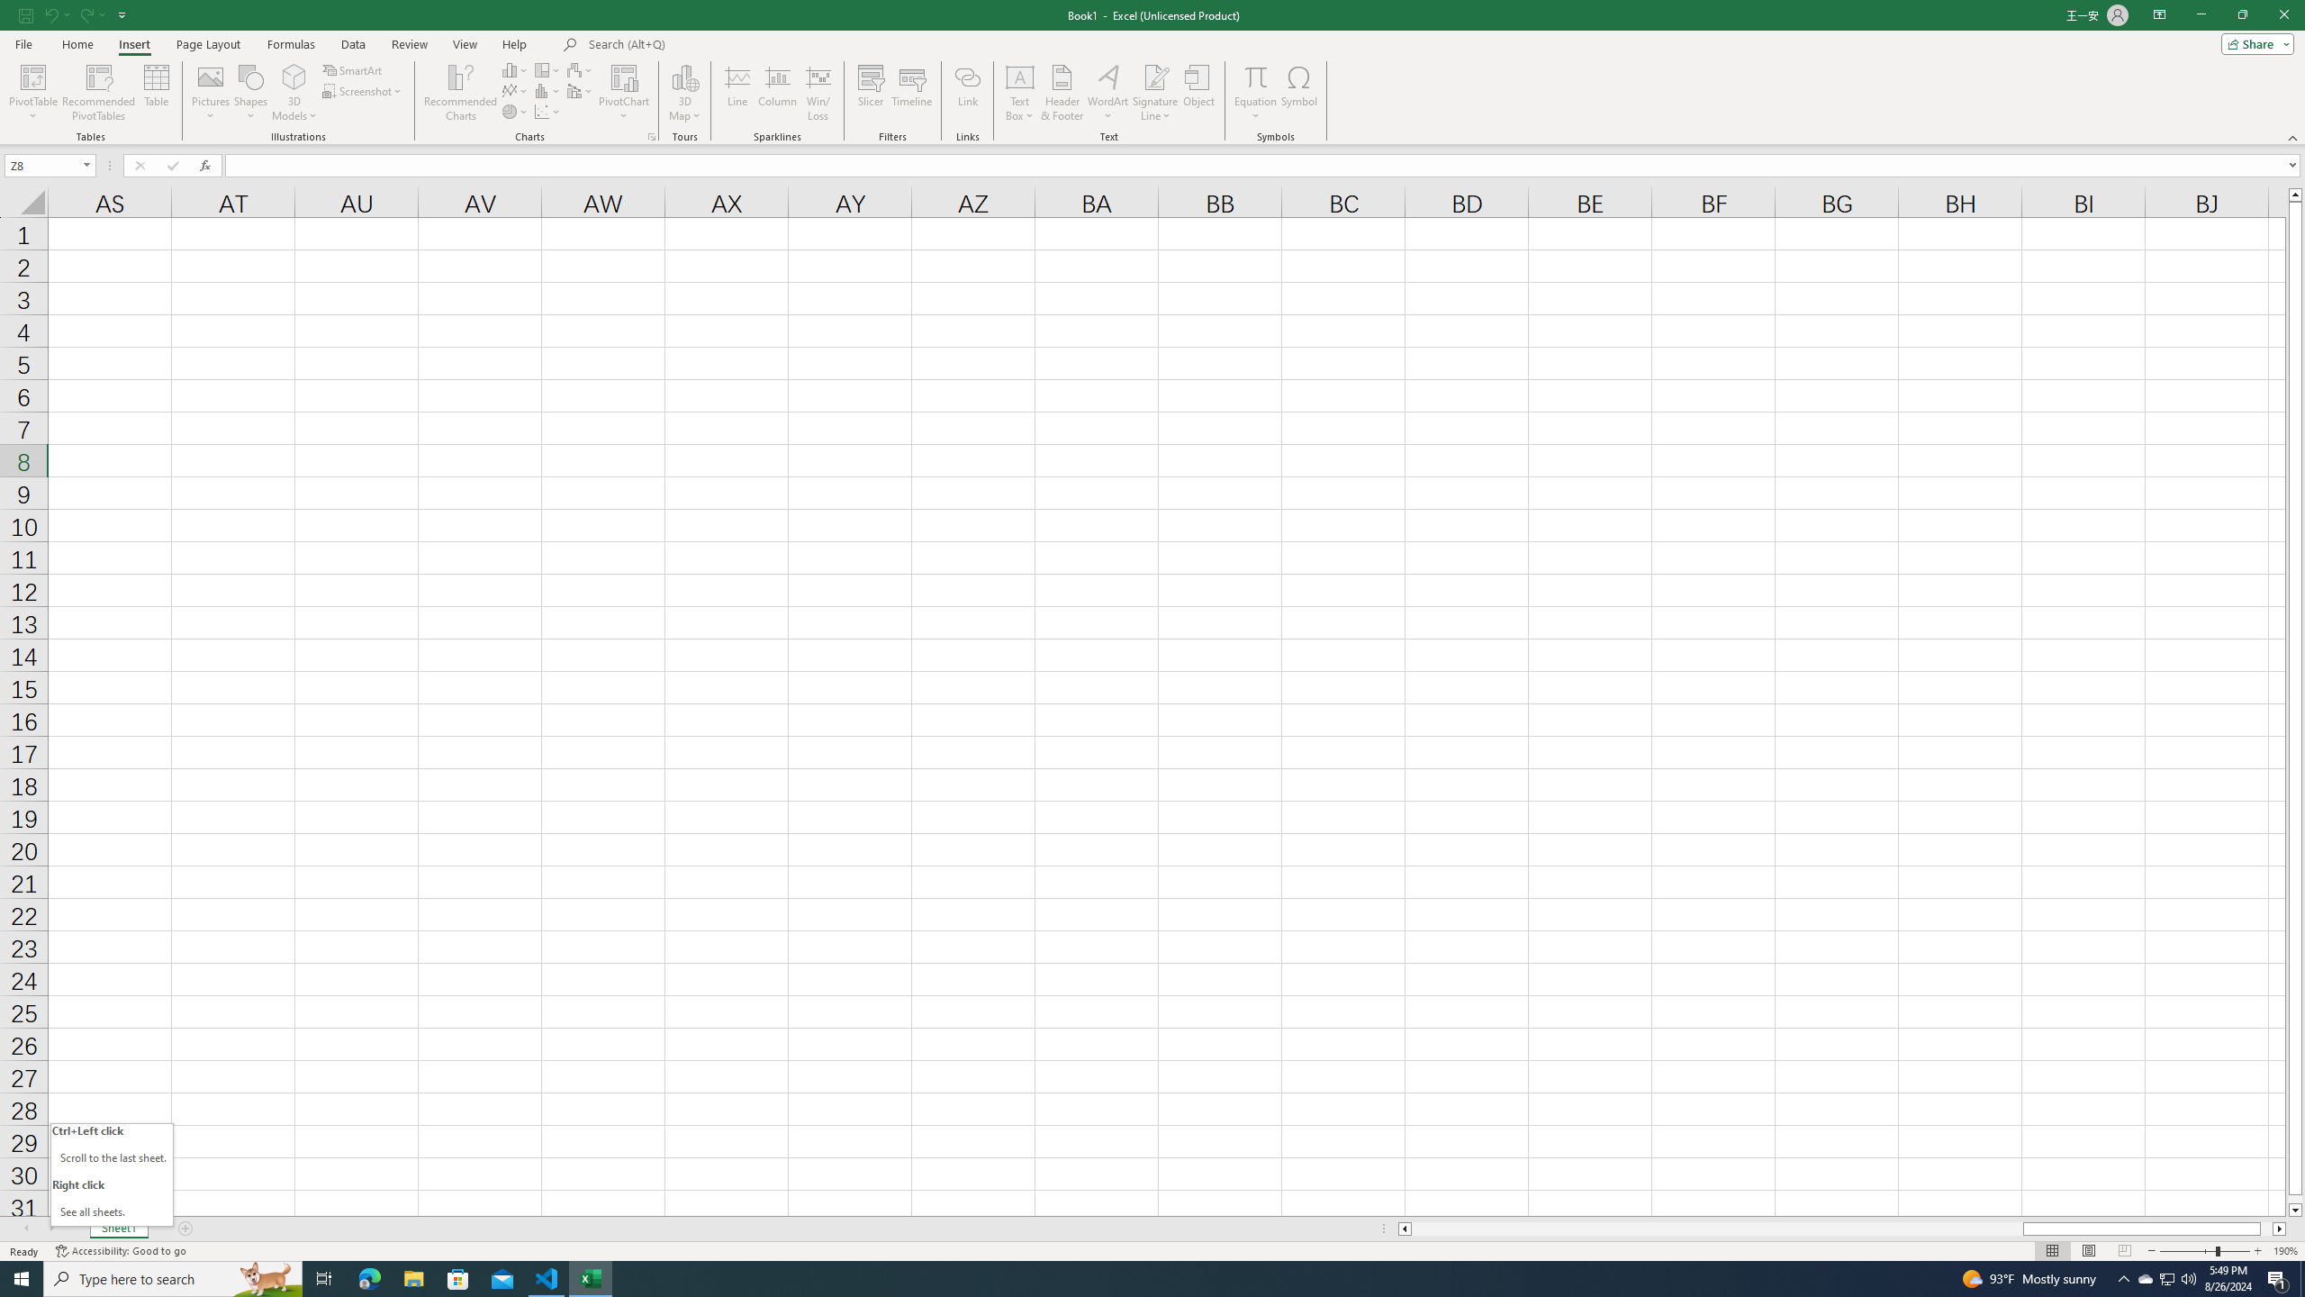 The image size is (2305, 1297). What do you see at coordinates (1842, 1229) in the screenshot?
I see `Class: NetUIScrollBar` at bounding box center [1842, 1229].